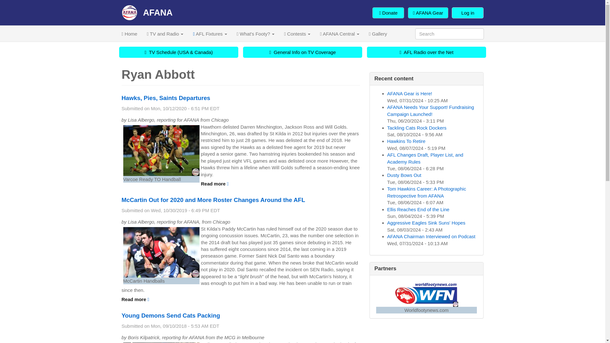 The image size is (610, 343). What do you see at coordinates (130, 34) in the screenshot?
I see `Home` at bounding box center [130, 34].